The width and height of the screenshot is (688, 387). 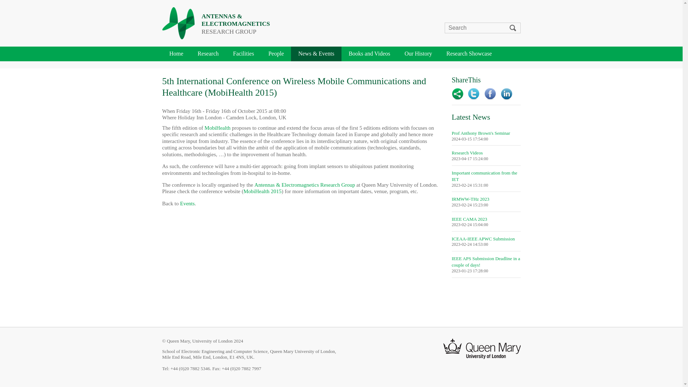 What do you see at coordinates (208, 54) in the screenshot?
I see `Research` at bounding box center [208, 54].